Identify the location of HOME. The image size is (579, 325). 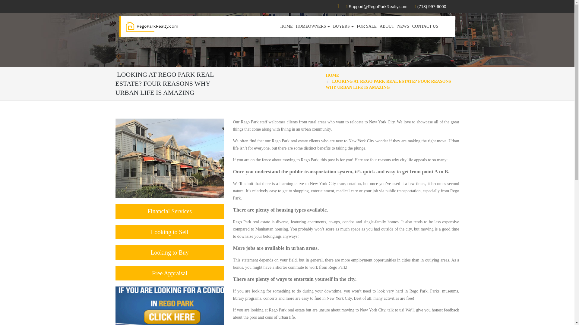
(332, 75).